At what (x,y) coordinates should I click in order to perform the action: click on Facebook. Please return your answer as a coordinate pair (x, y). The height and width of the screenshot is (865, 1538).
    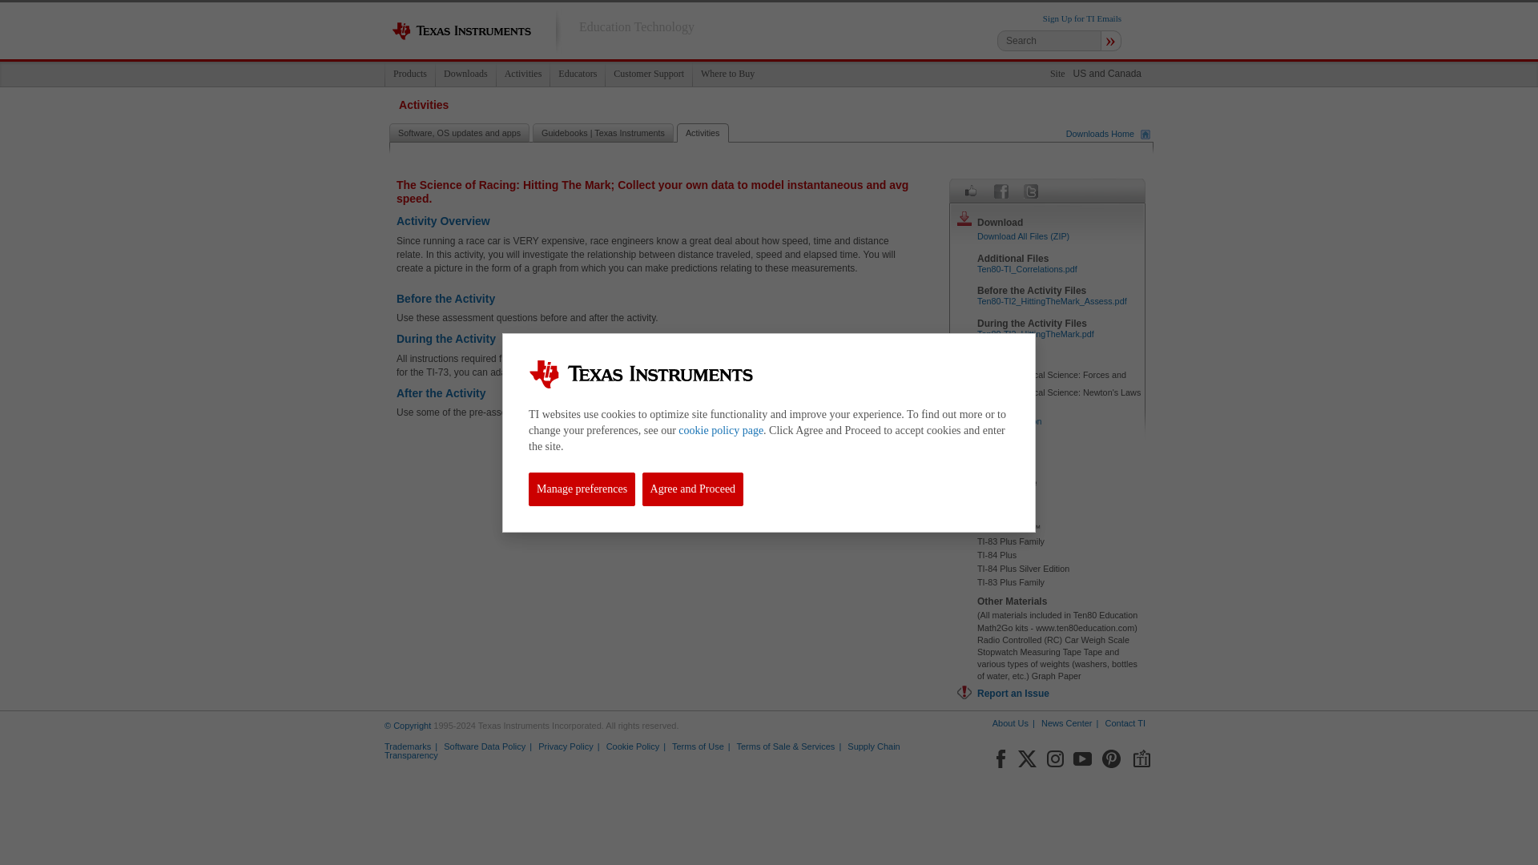
    Looking at the image, I should click on (1001, 191).